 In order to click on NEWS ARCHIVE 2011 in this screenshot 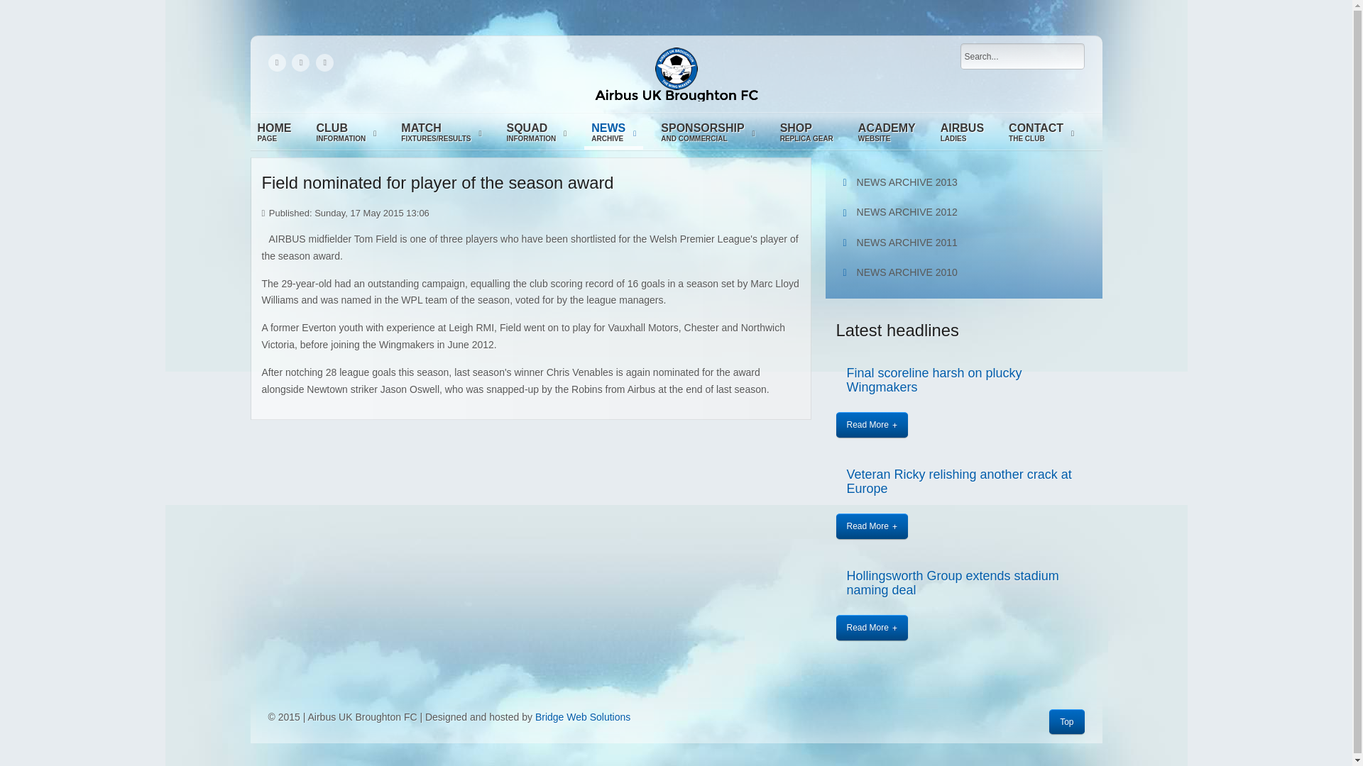, I will do `click(964, 243)`.